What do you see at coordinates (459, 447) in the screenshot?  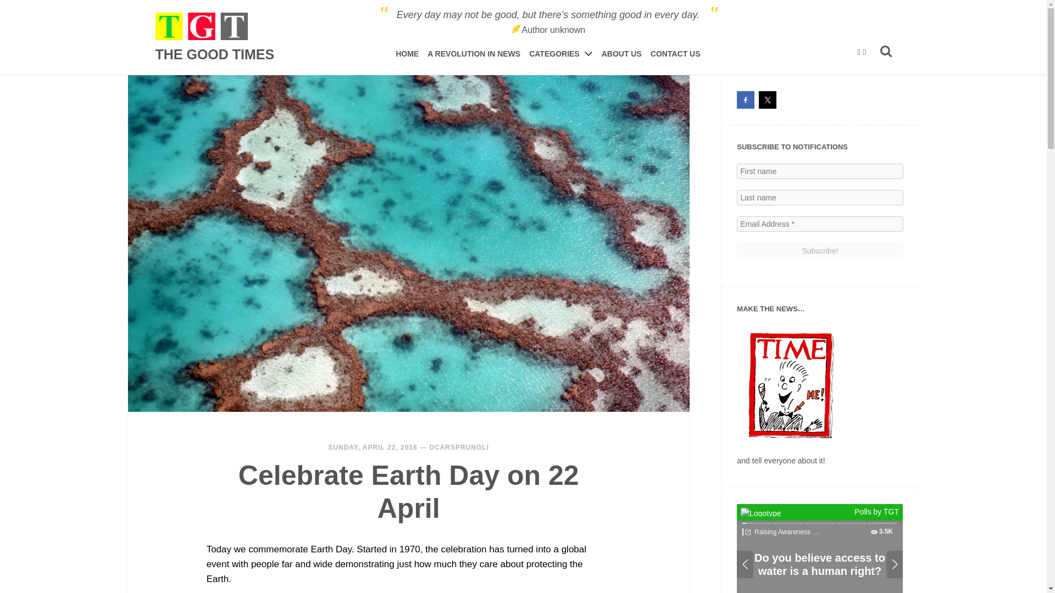 I see `Posts by dcarsprungli` at bounding box center [459, 447].